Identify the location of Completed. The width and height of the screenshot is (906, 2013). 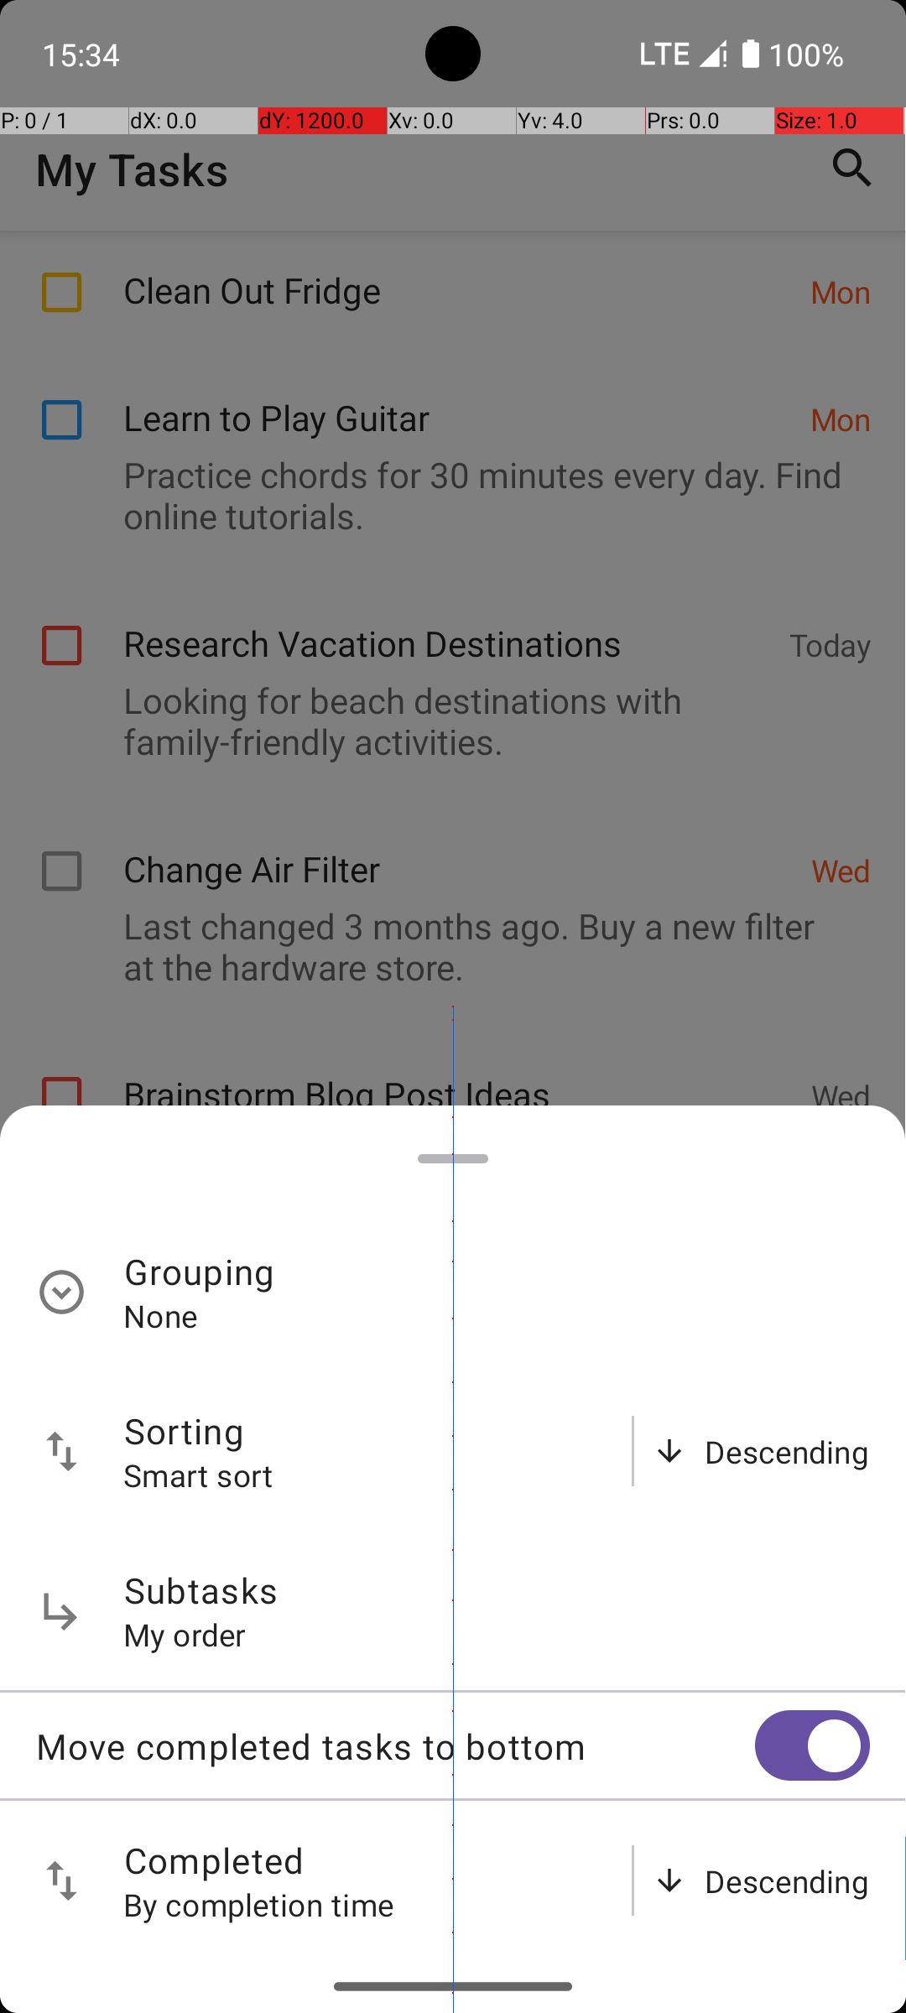
(215, 1860).